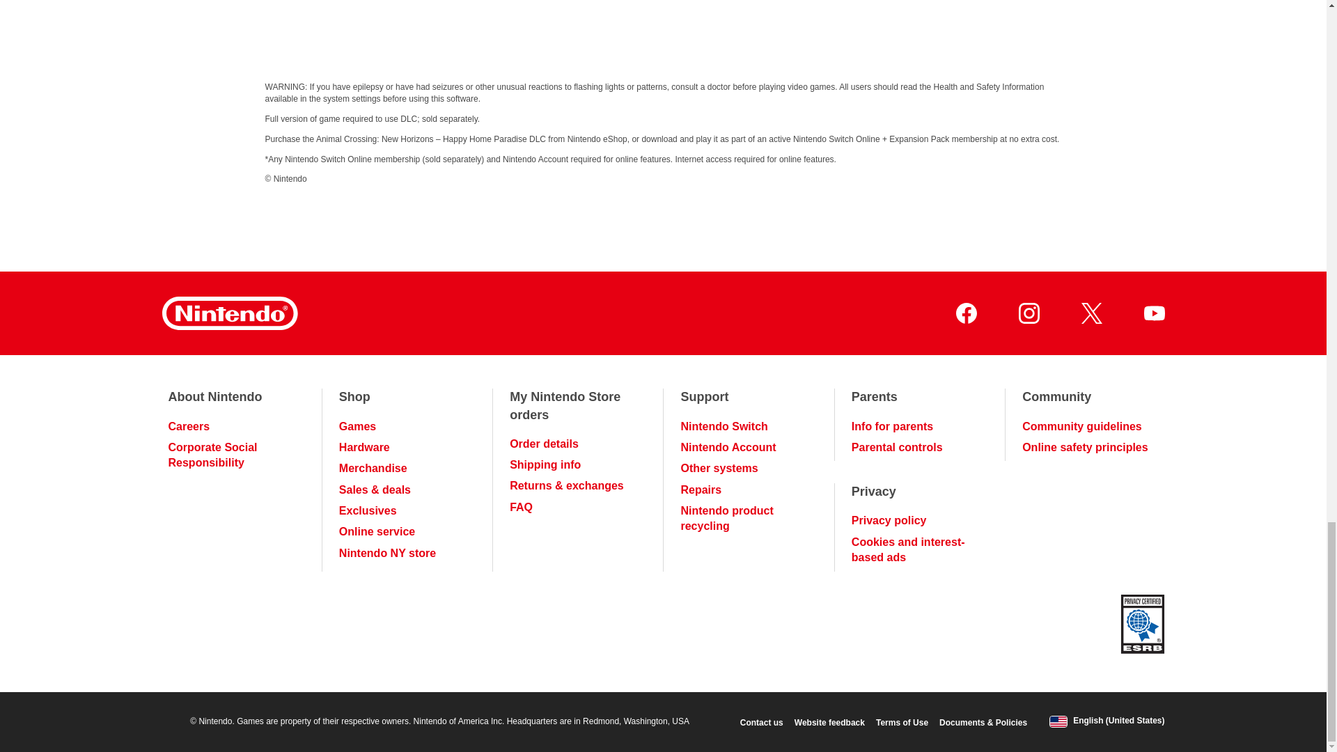 Image resolution: width=1337 pixels, height=752 pixels. Describe the element at coordinates (1090, 313) in the screenshot. I see `Nintendo on Twitter` at that location.